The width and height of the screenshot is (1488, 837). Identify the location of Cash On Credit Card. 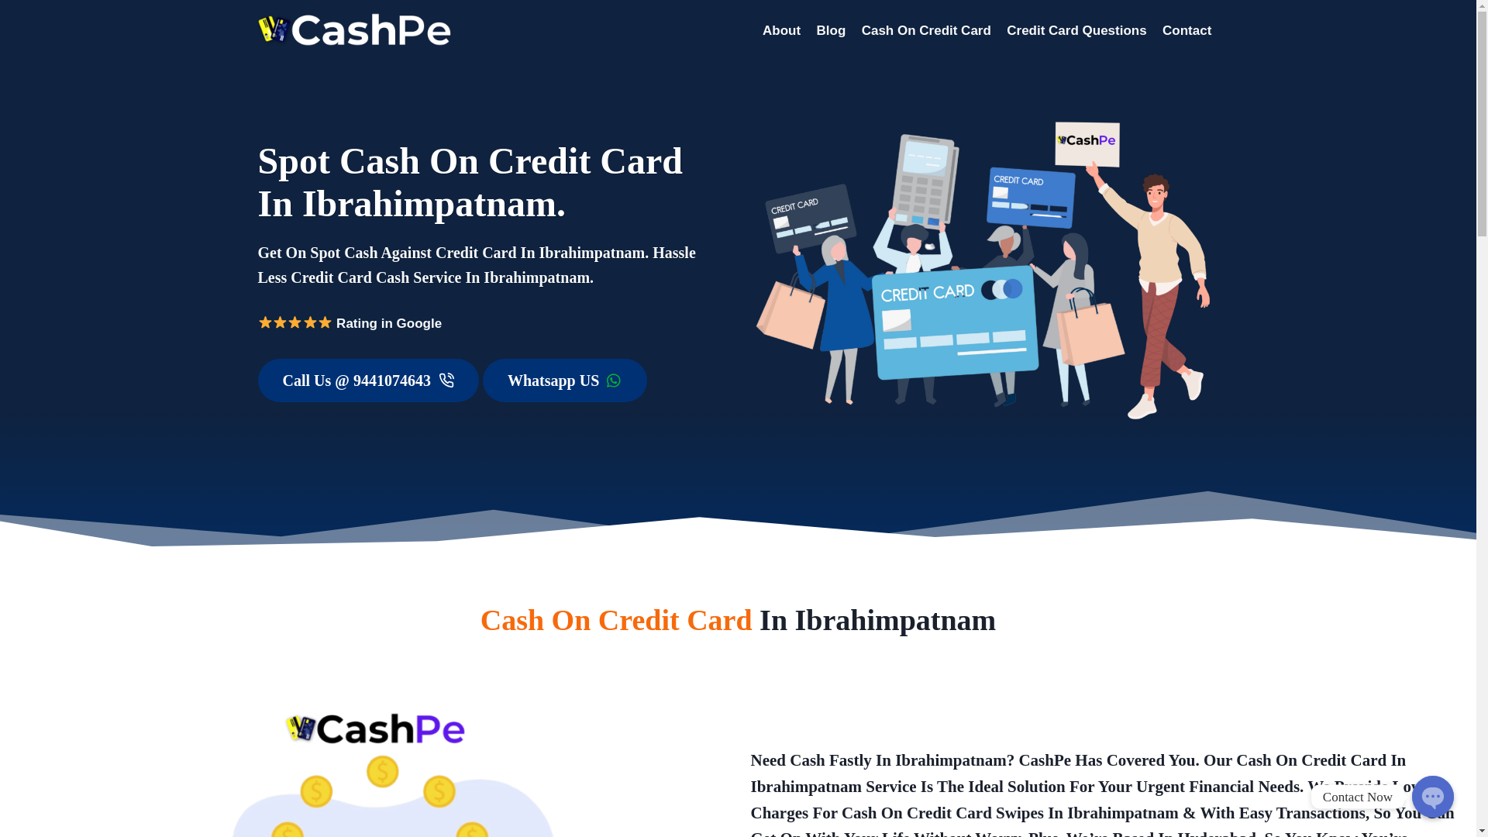
(925, 31).